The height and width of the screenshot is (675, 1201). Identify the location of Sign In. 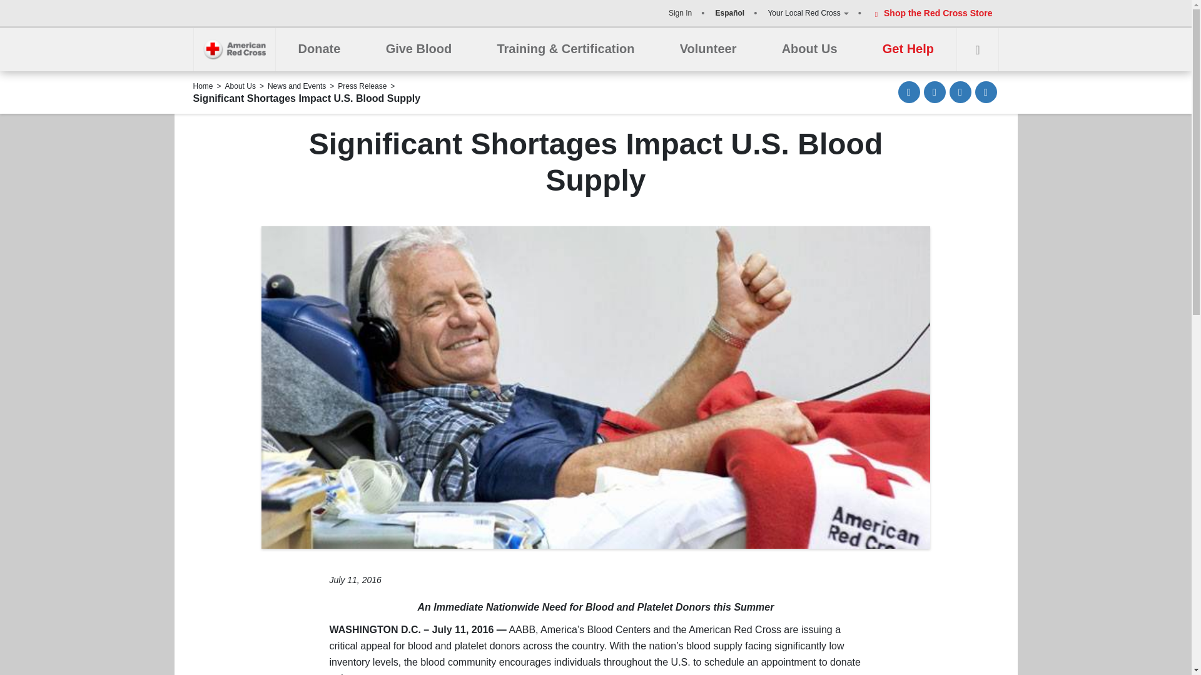
(679, 12).